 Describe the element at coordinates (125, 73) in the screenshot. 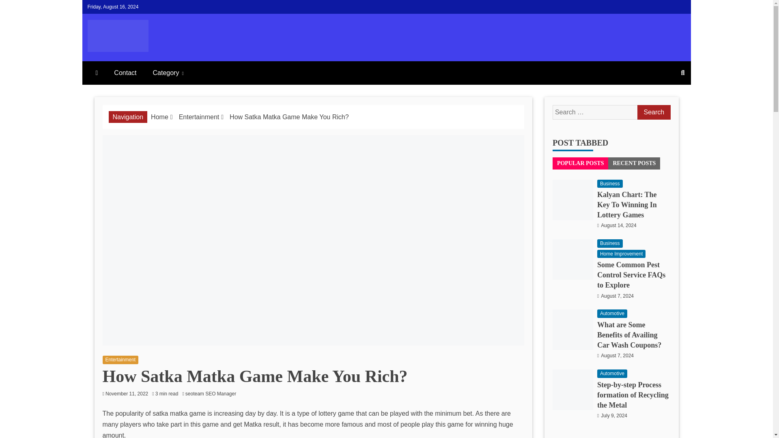

I see `Contact` at that location.